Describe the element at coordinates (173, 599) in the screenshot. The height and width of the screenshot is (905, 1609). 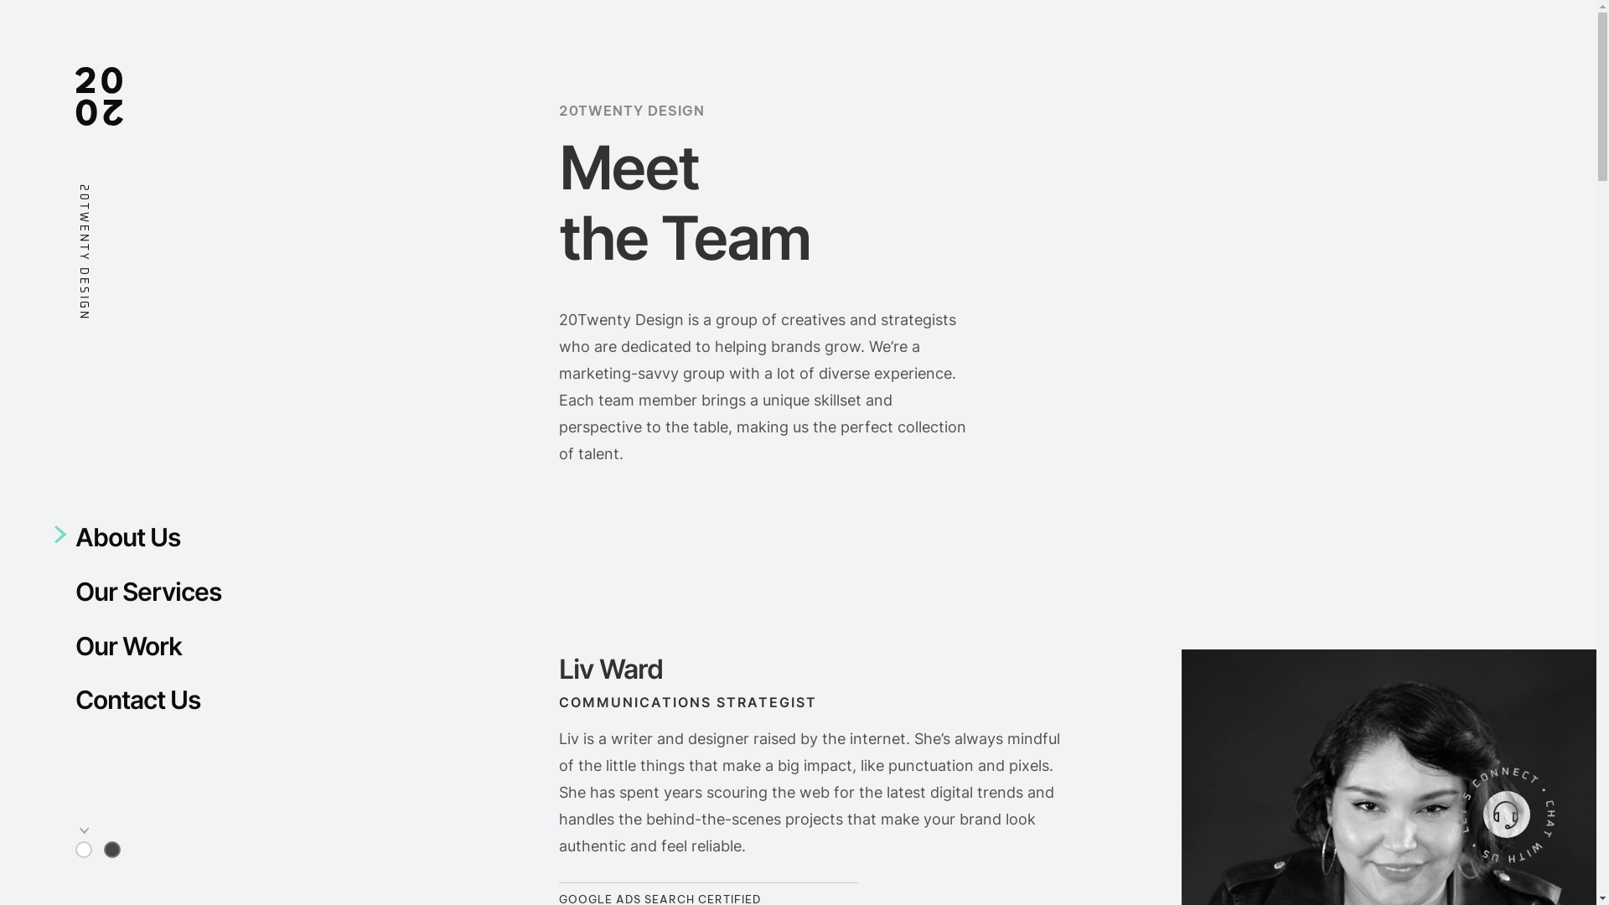
I see `Our Services` at that location.